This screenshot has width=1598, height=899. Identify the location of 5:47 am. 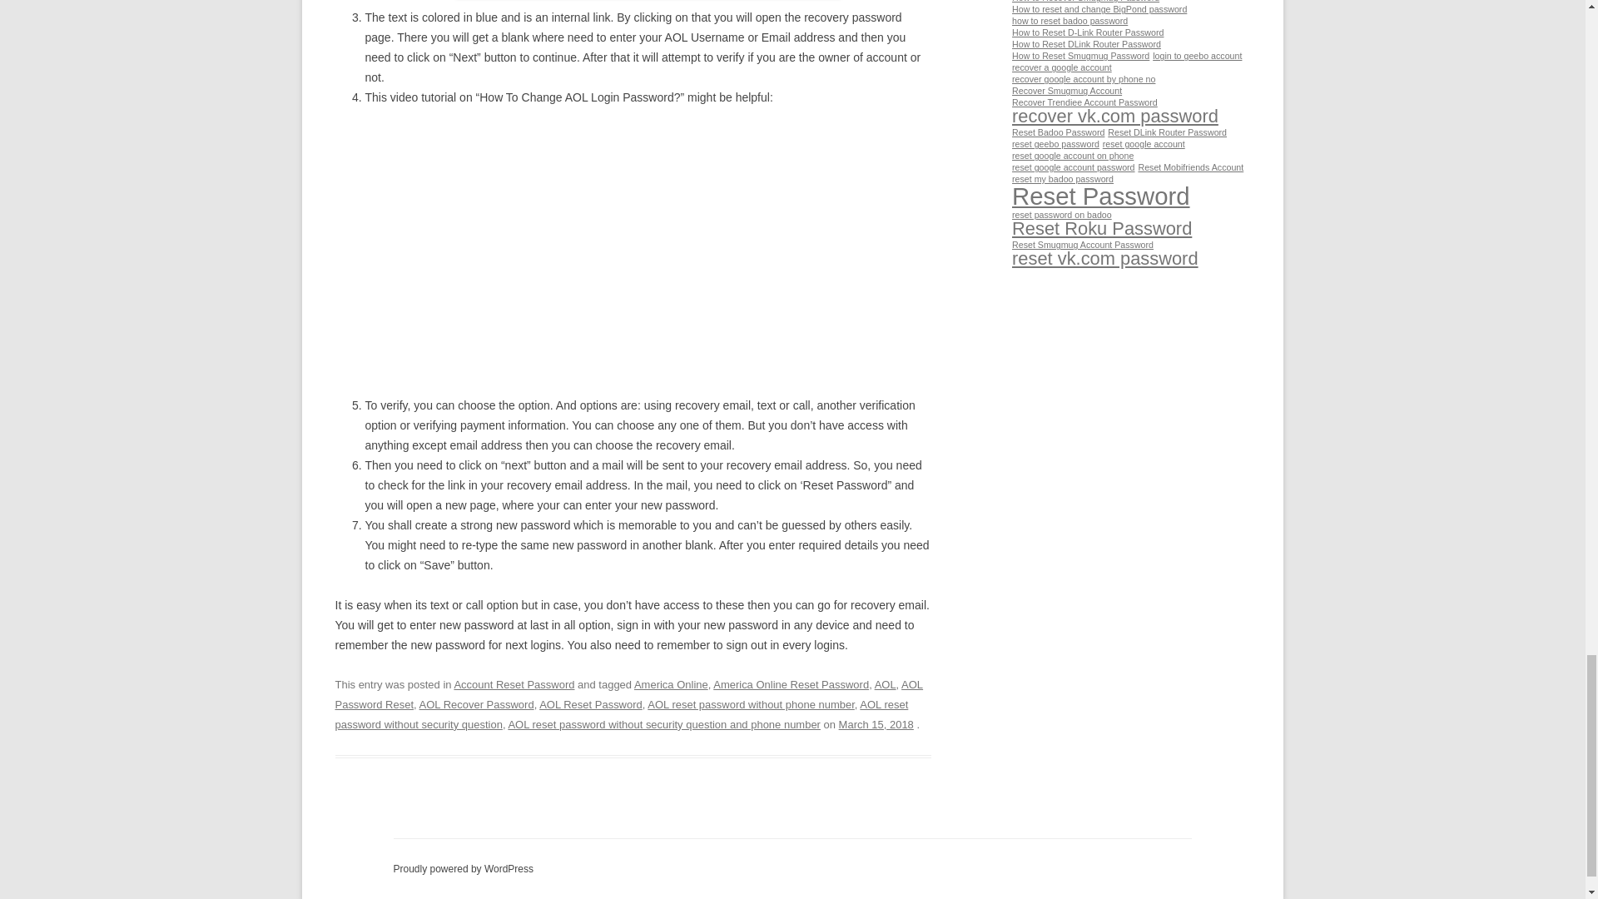
(876, 724).